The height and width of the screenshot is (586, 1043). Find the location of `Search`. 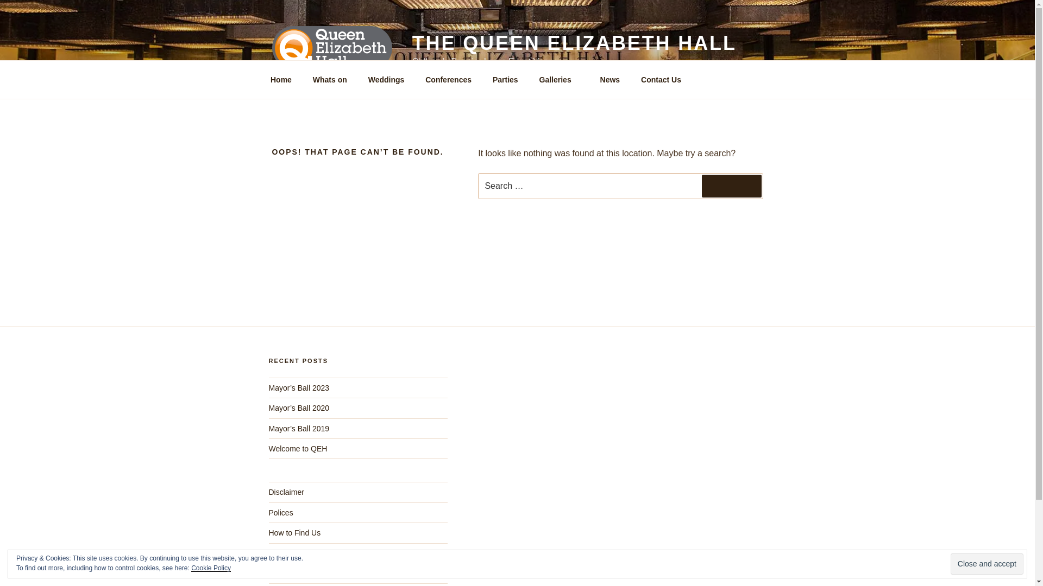

Search is located at coordinates (731, 186).